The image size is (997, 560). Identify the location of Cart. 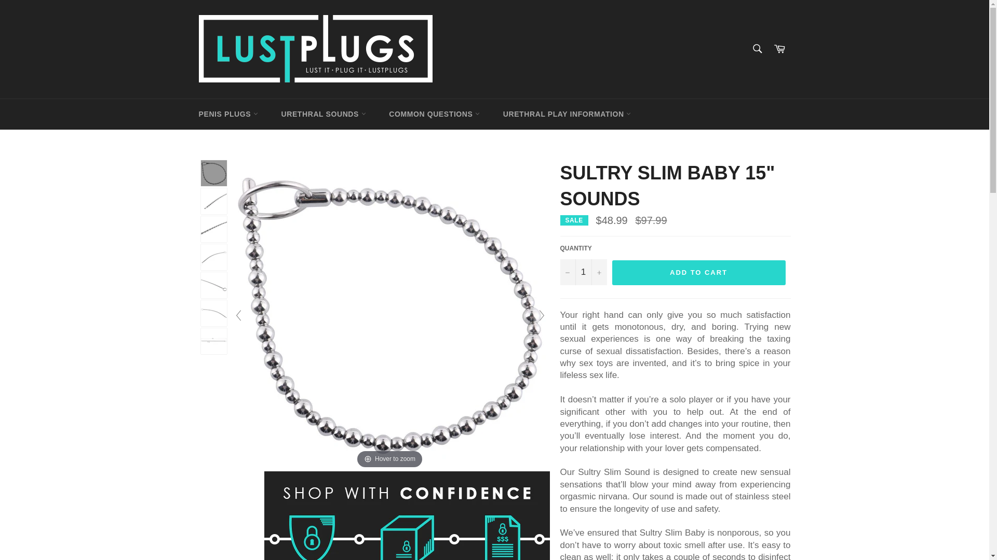
(779, 49).